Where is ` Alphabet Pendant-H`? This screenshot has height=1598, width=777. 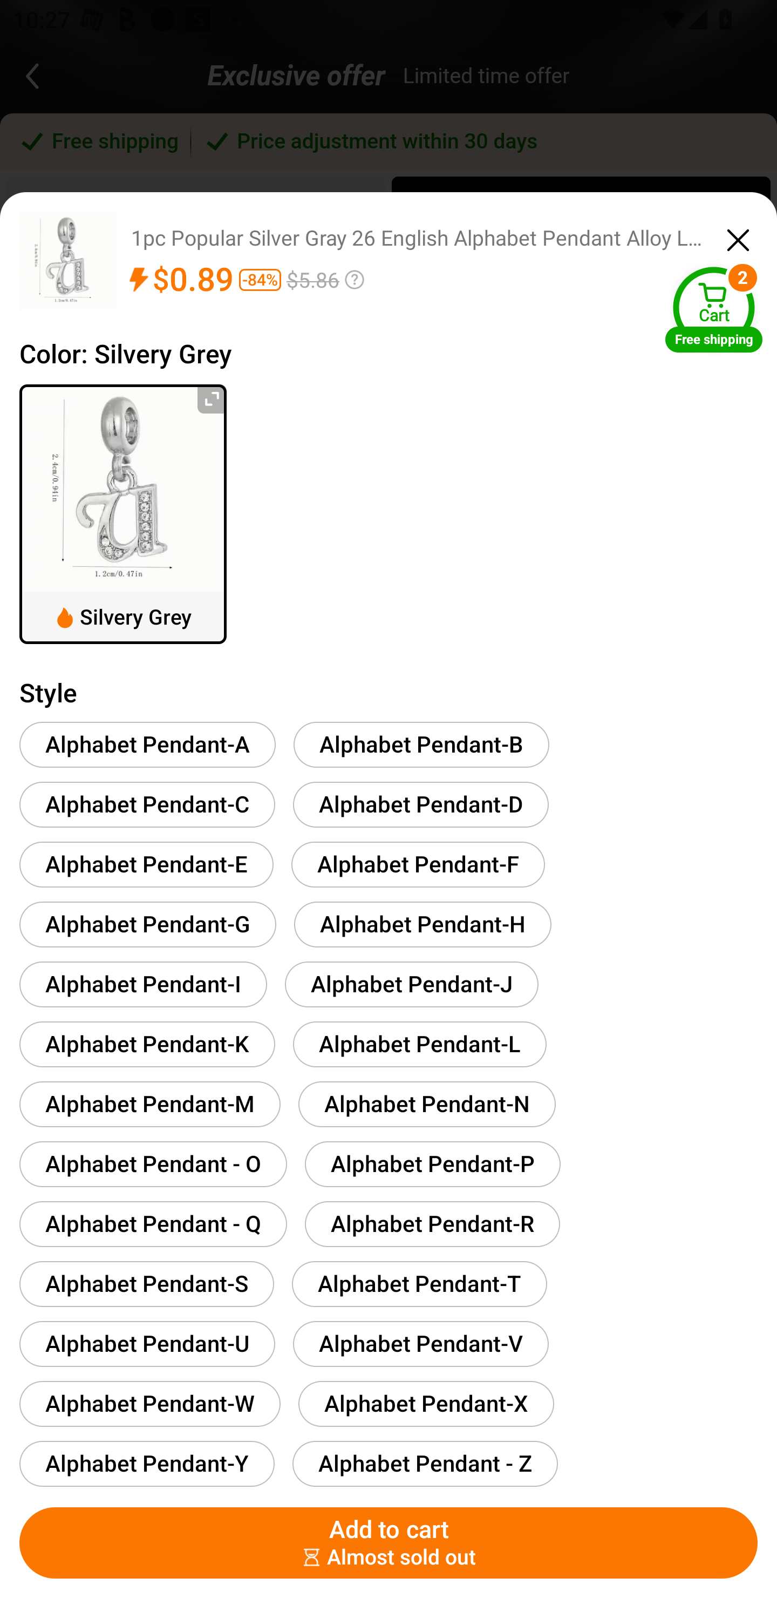  Alphabet Pendant-H is located at coordinates (422, 924).